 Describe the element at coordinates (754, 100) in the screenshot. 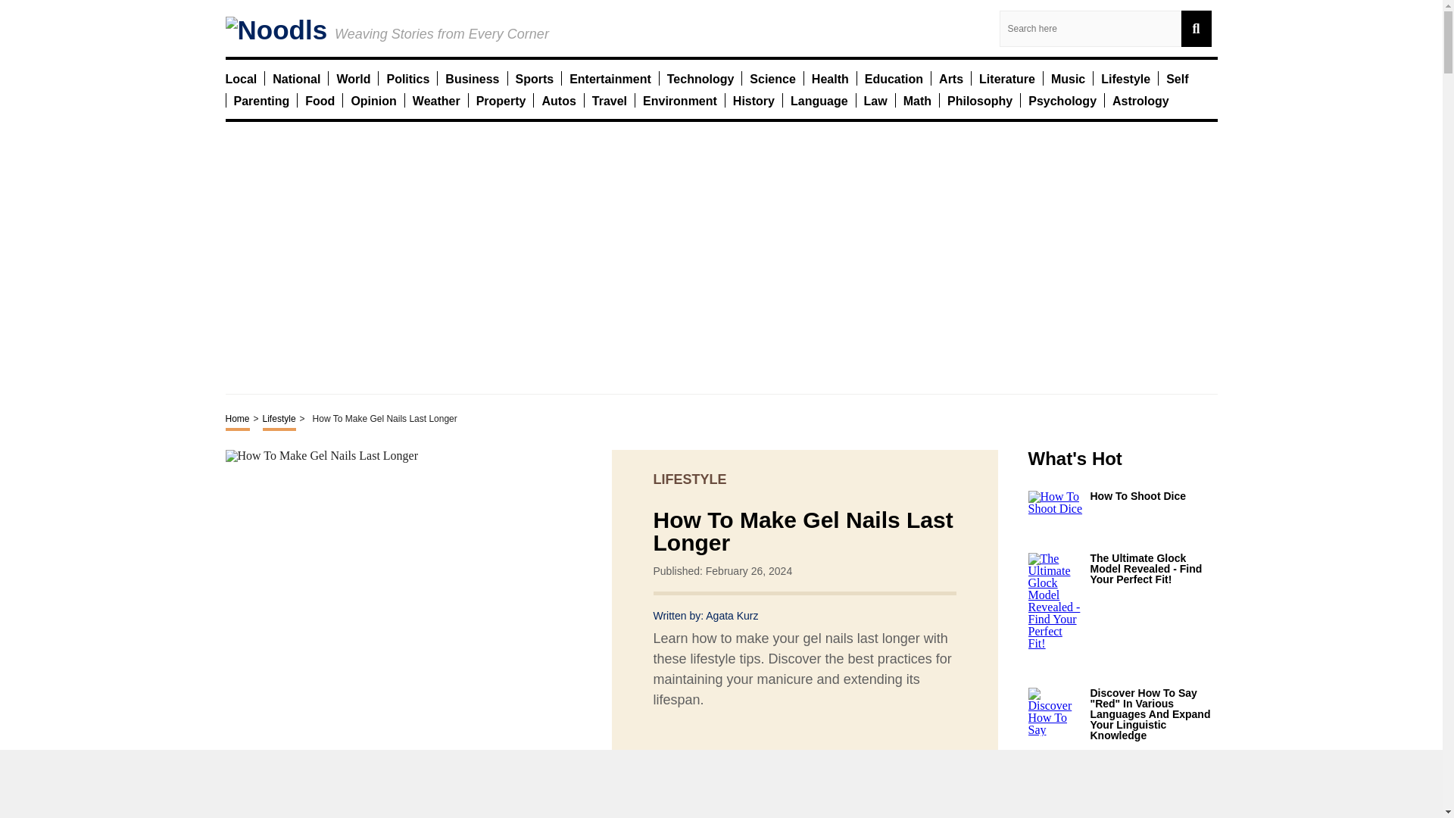

I see `History` at that location.